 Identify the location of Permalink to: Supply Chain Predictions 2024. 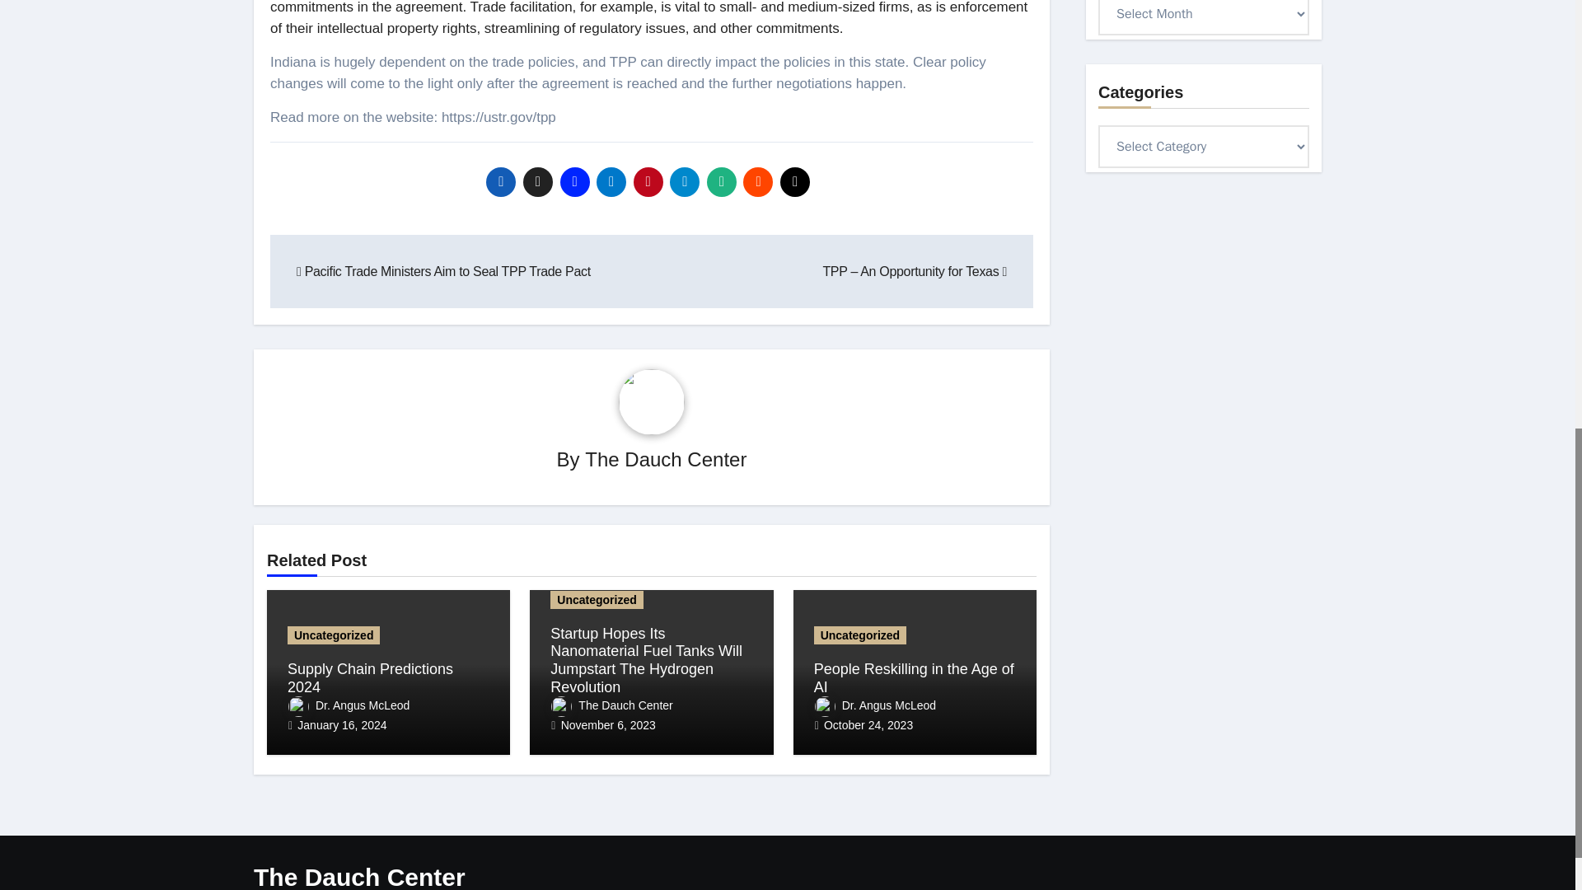
(370, 677).